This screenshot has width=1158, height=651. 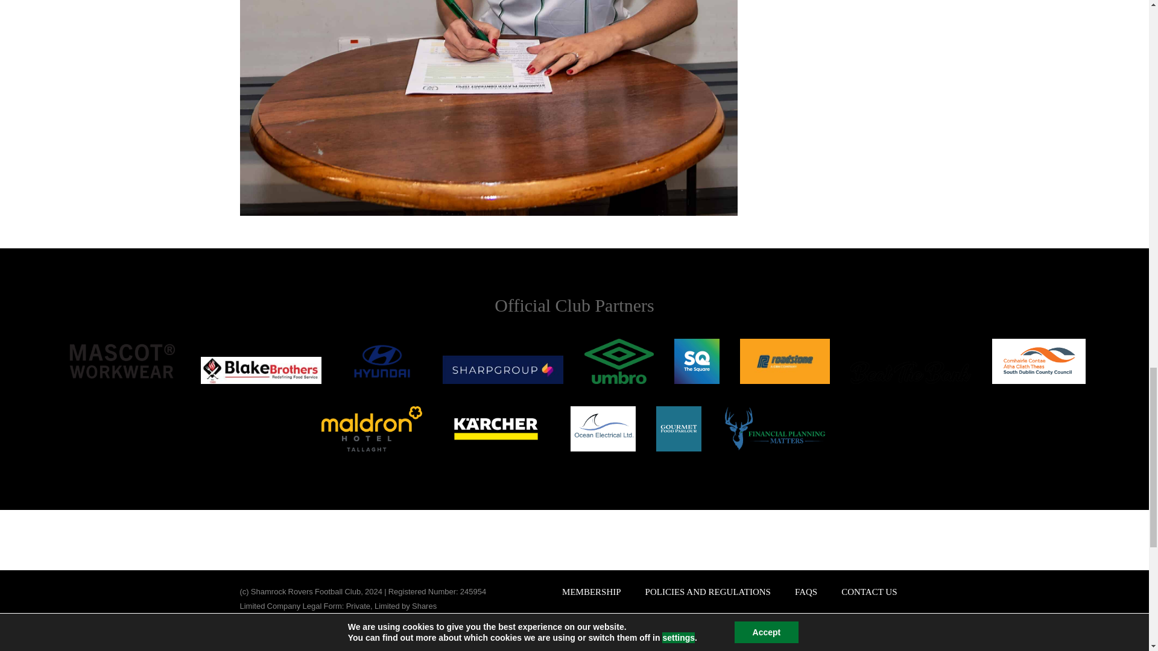 I want to click on Blake Brothers, so click(x=261, y=370).